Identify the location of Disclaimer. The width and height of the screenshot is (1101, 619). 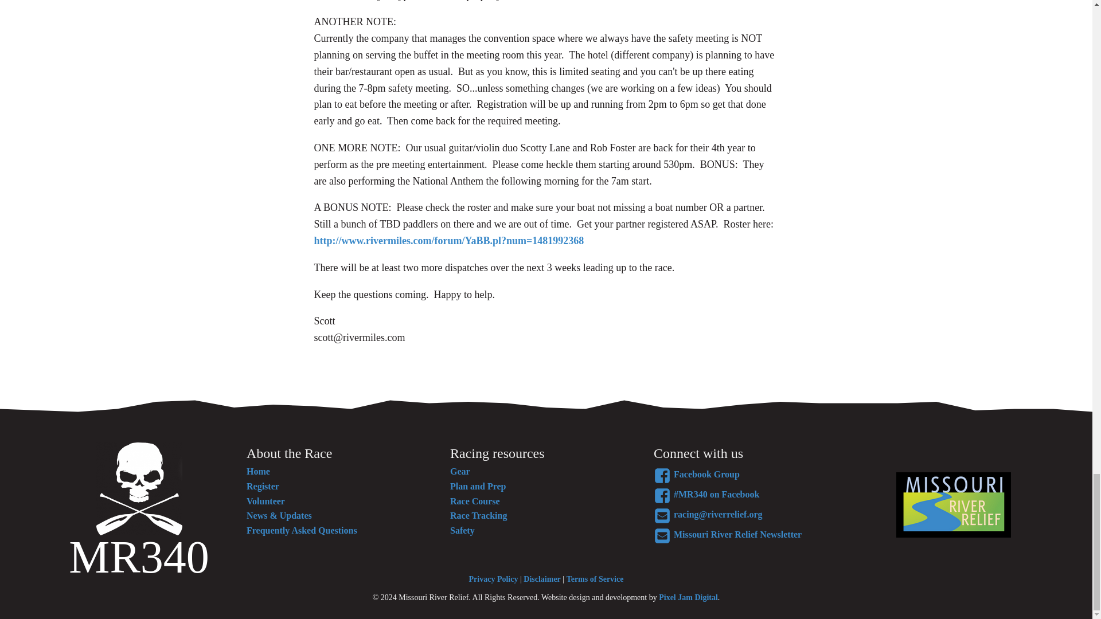
(542, 579).